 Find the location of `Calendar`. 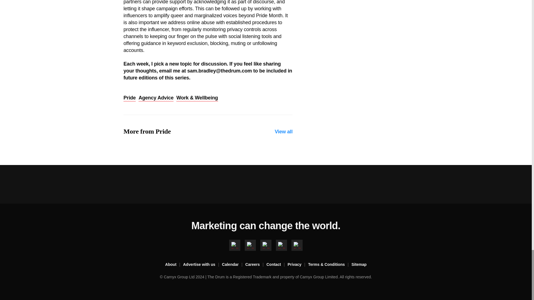

Calendar is located at coordinates (234, 264).